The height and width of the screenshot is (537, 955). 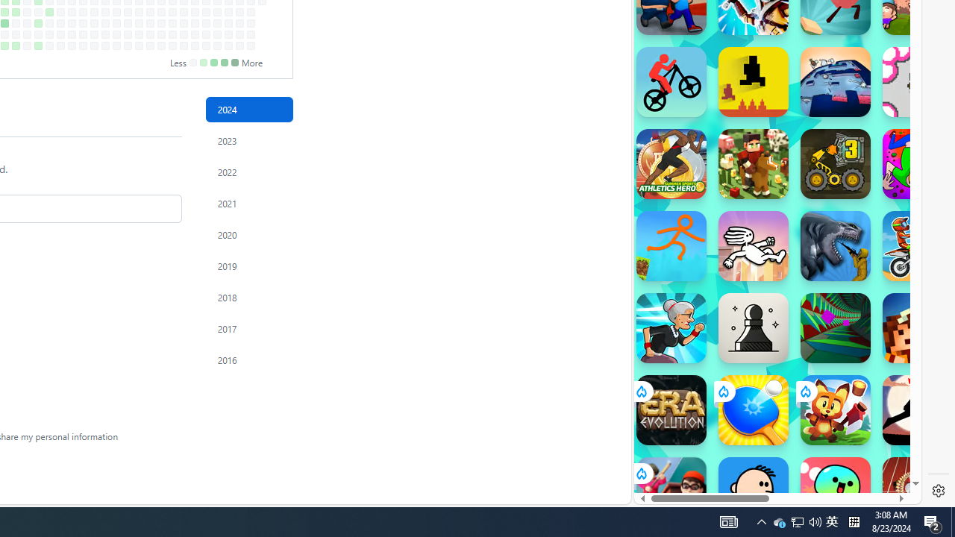 I want to click on No contributions on September 6th., so click(x=72, y=34).